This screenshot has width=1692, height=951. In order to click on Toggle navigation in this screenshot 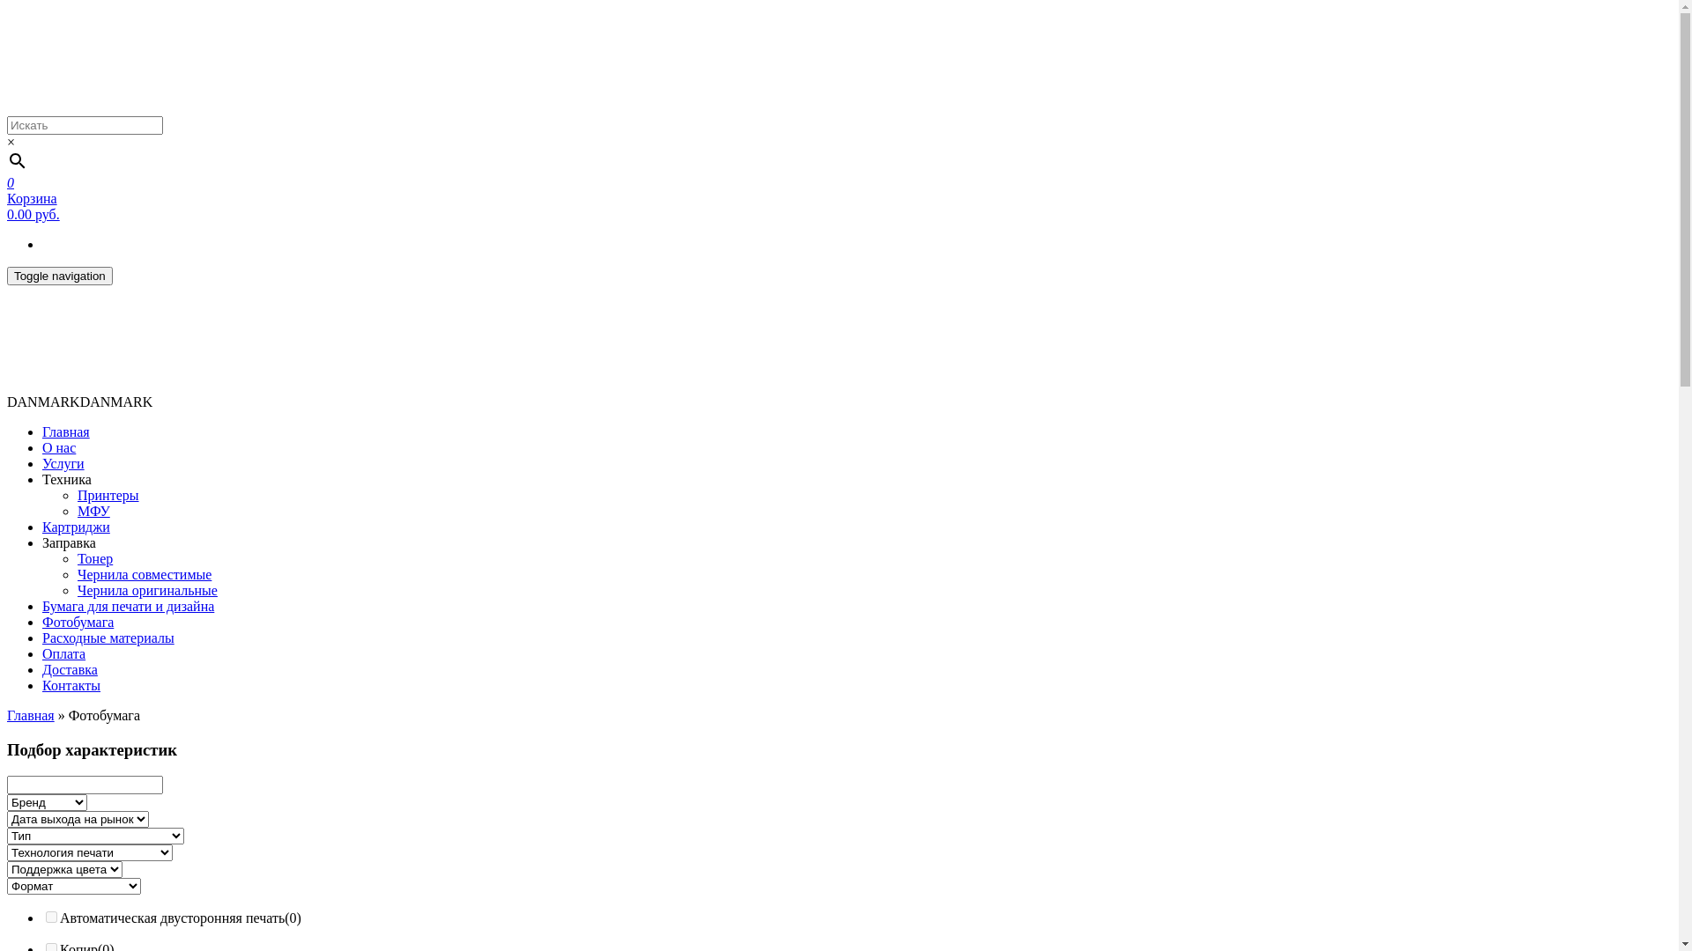, I will do `click(60, 275)`.